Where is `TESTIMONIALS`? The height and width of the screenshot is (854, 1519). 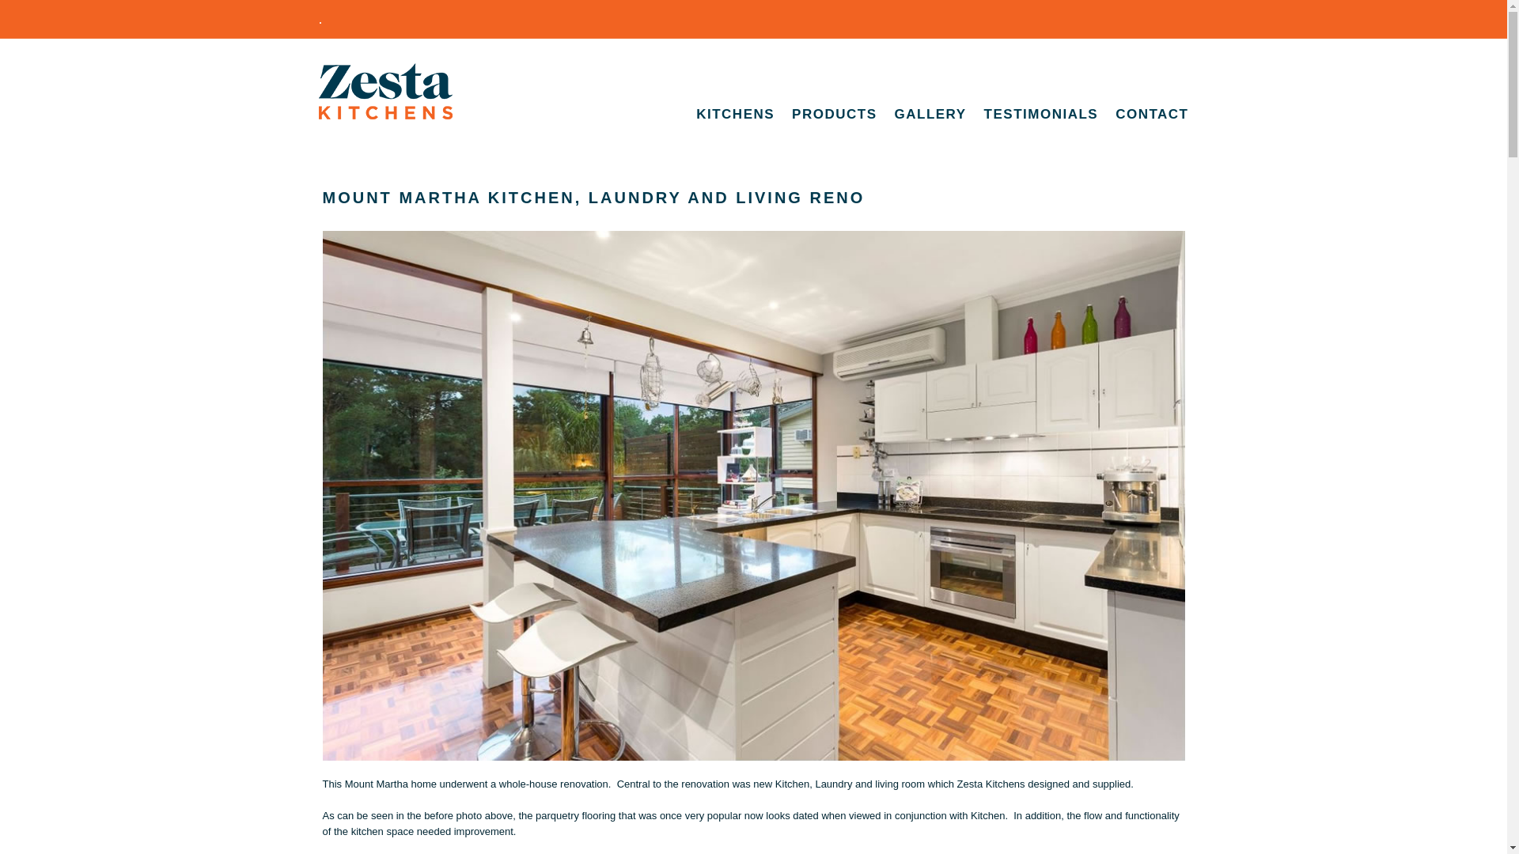
TESTIMONIALS is located at coordinates (1041, 91).